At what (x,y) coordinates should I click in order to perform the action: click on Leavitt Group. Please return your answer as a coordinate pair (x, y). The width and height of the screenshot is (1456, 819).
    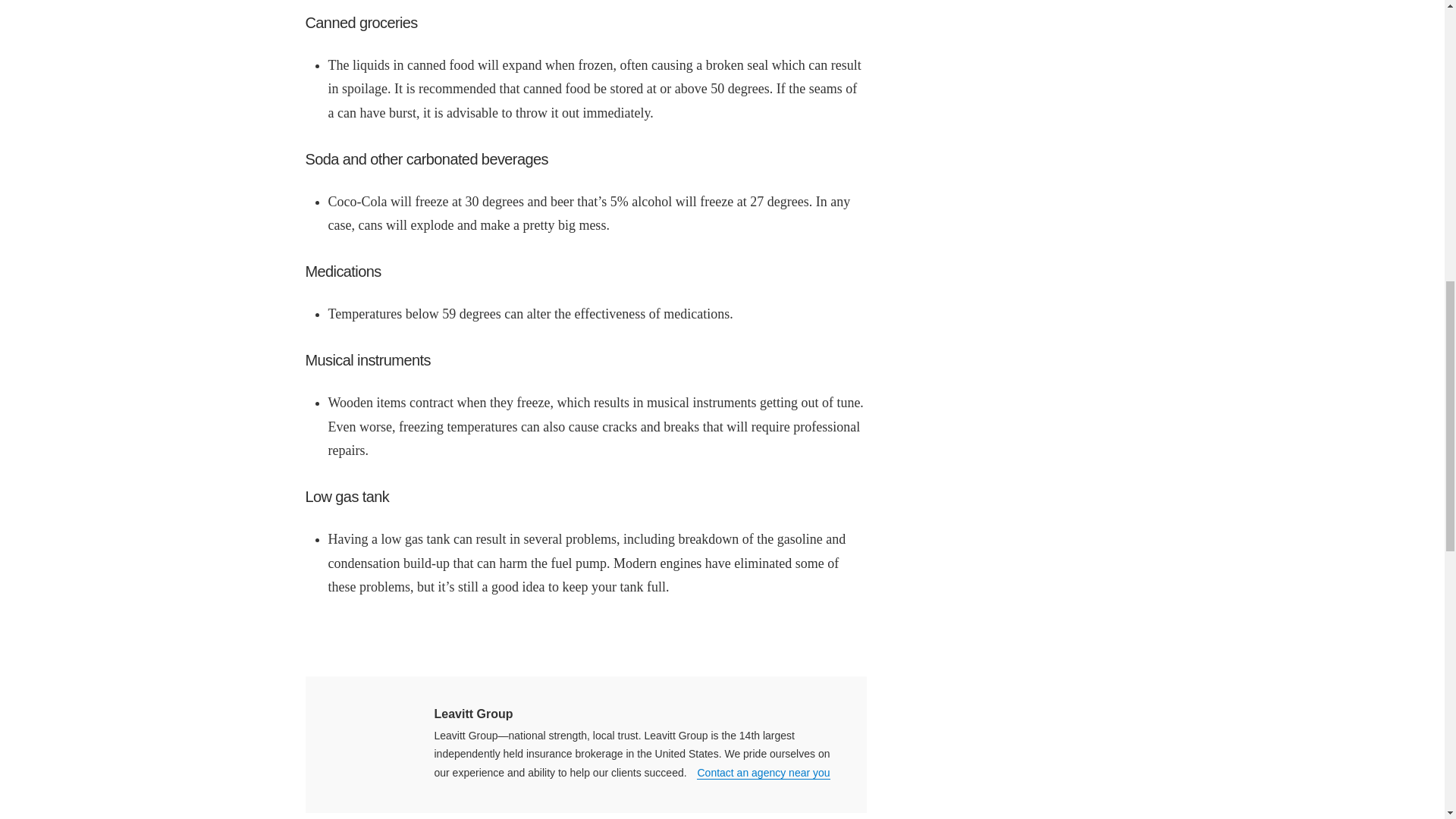
    Looking at the image, I should click on (473, 714).